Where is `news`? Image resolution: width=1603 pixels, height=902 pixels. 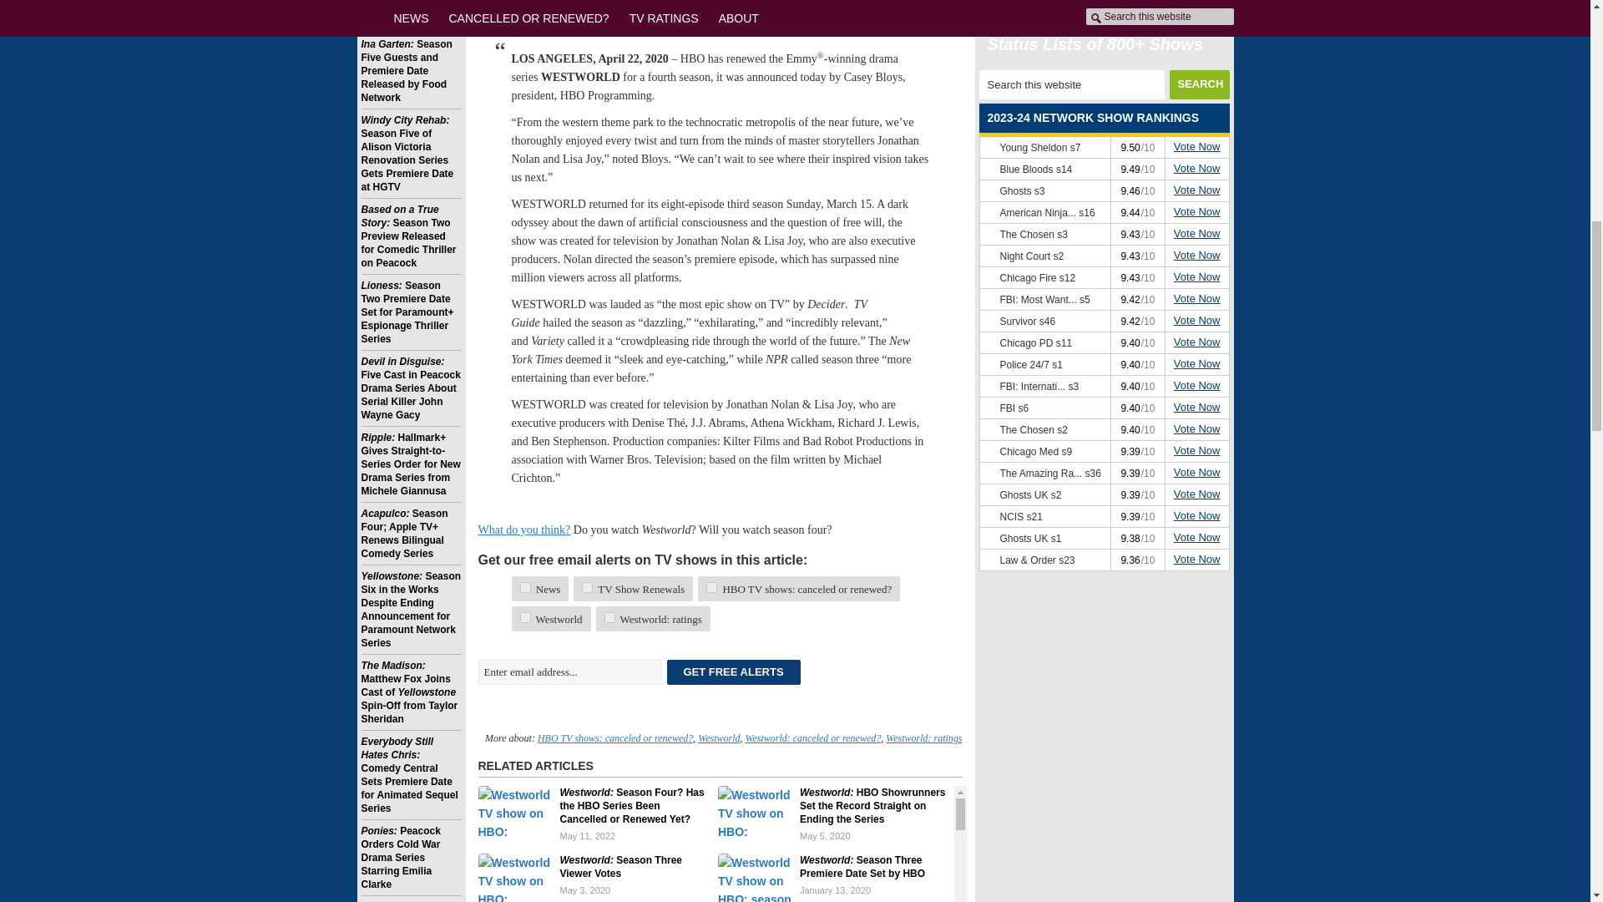
news is located at coordinates (524, 586).